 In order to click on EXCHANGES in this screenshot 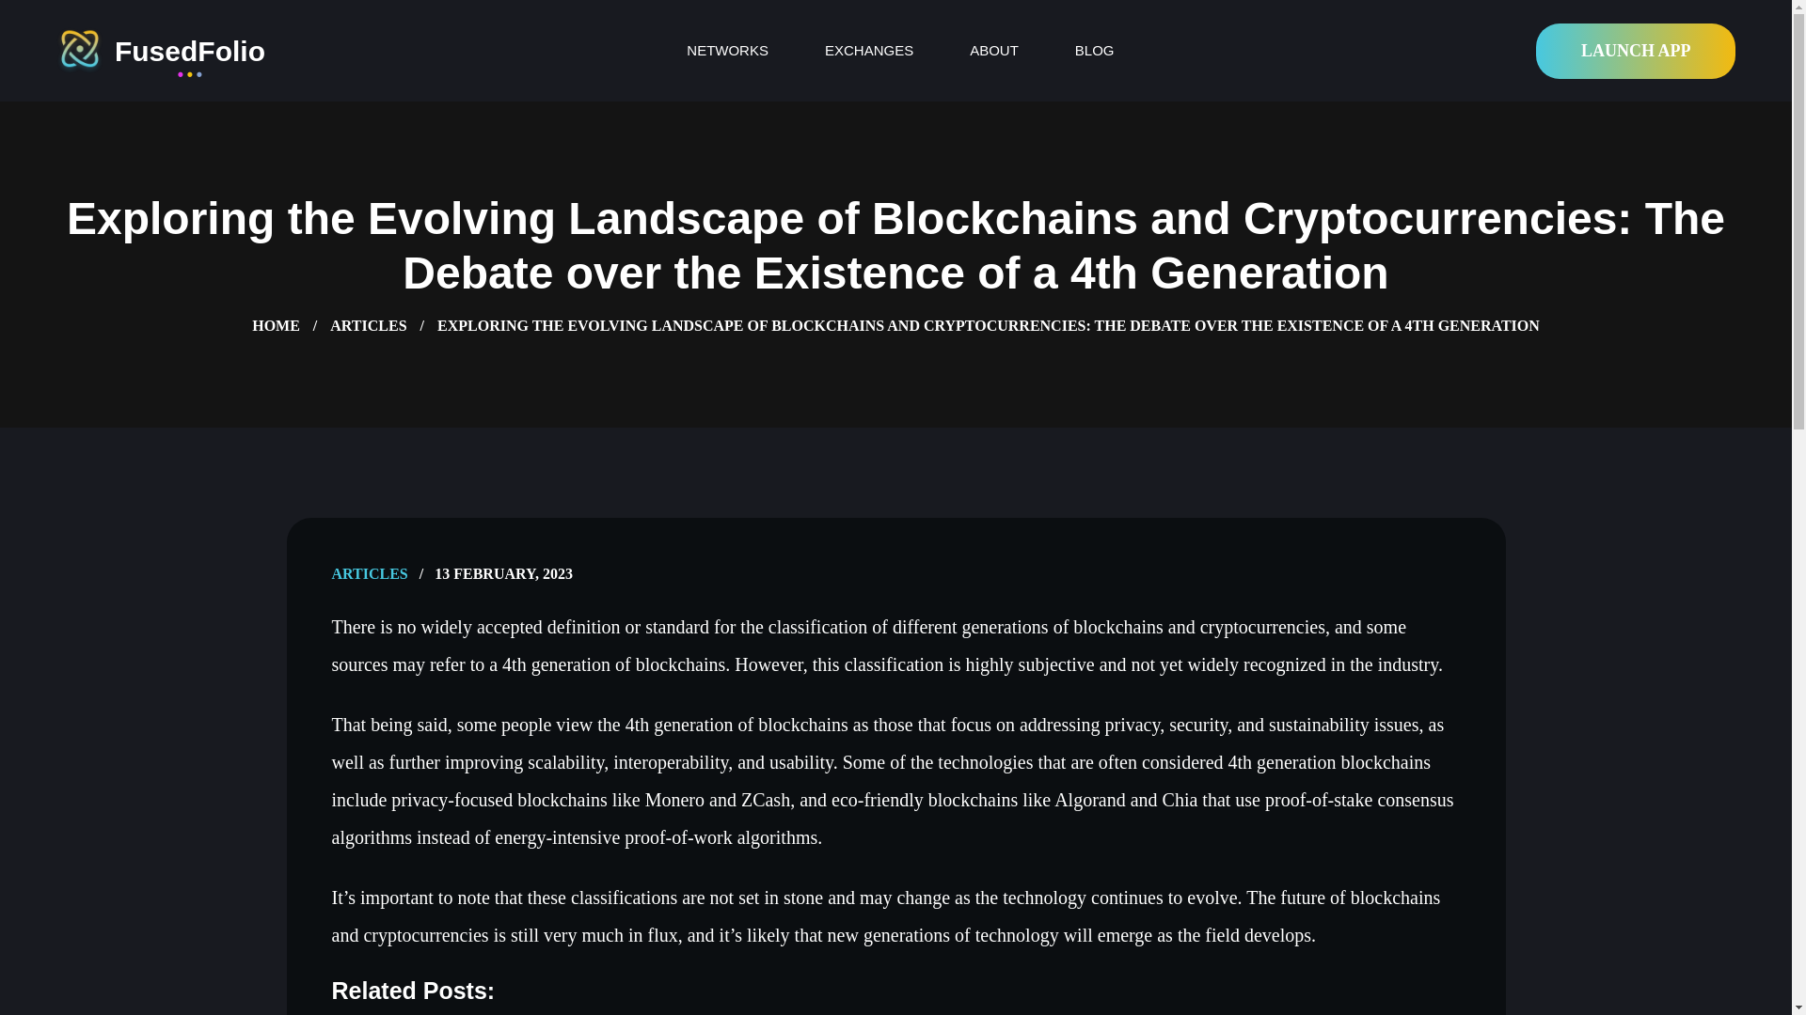, I will do `click(869, 50)`.